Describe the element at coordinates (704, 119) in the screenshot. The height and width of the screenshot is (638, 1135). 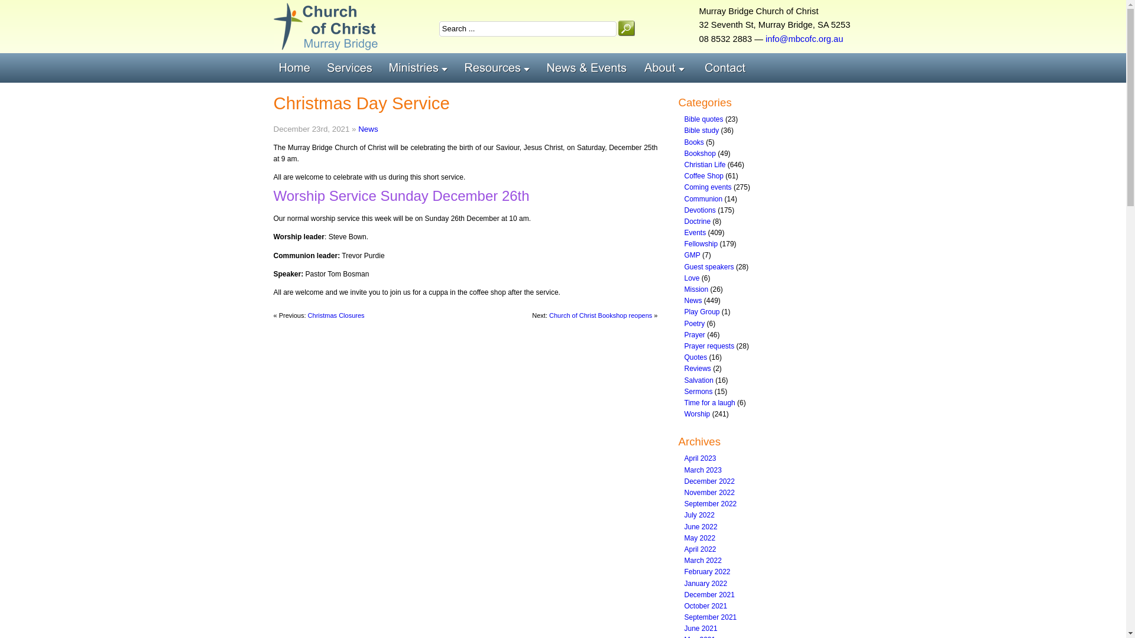
I see `Bible quotes` at that location.